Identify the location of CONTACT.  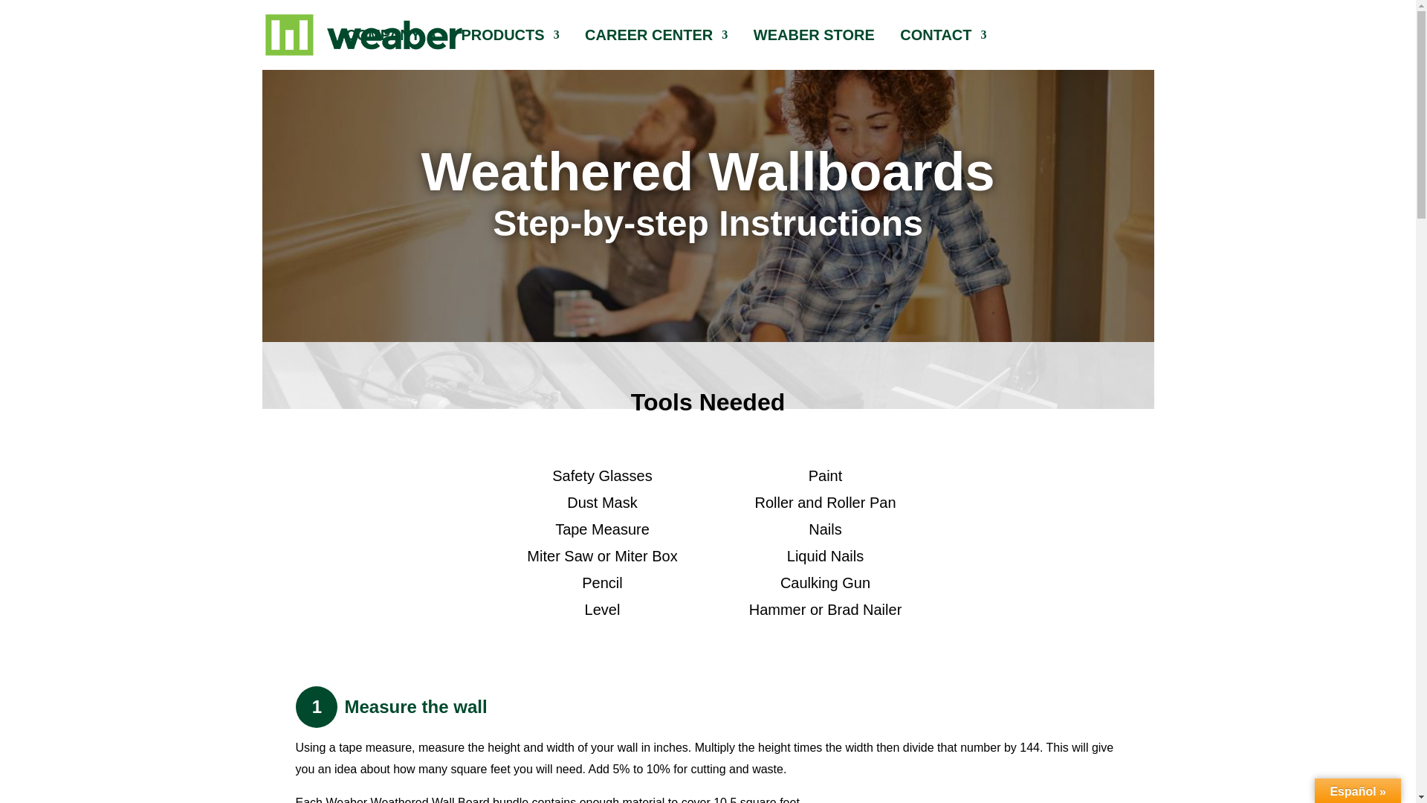
(942, 49).